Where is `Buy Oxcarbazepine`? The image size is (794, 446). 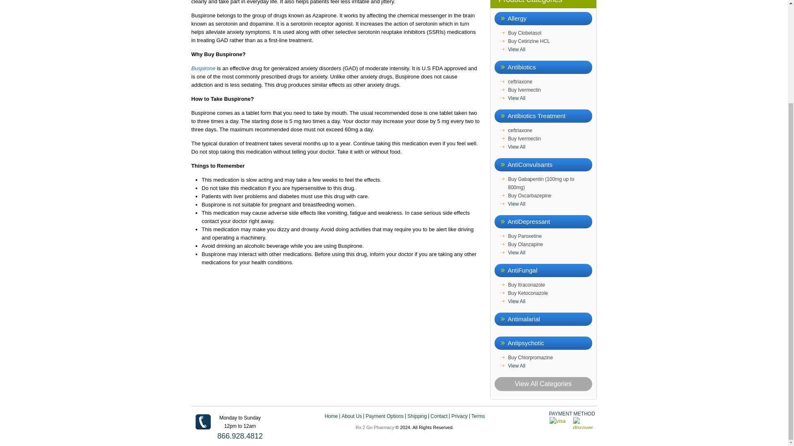 Buy Oxcarbazepine is located at coordinates (550, 196).